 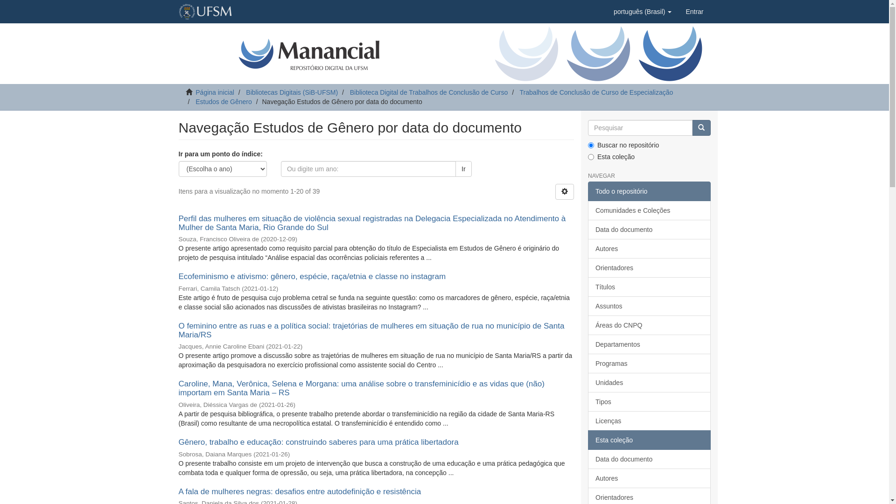 I want to click on Assuntos, so click(x=650, y=306).